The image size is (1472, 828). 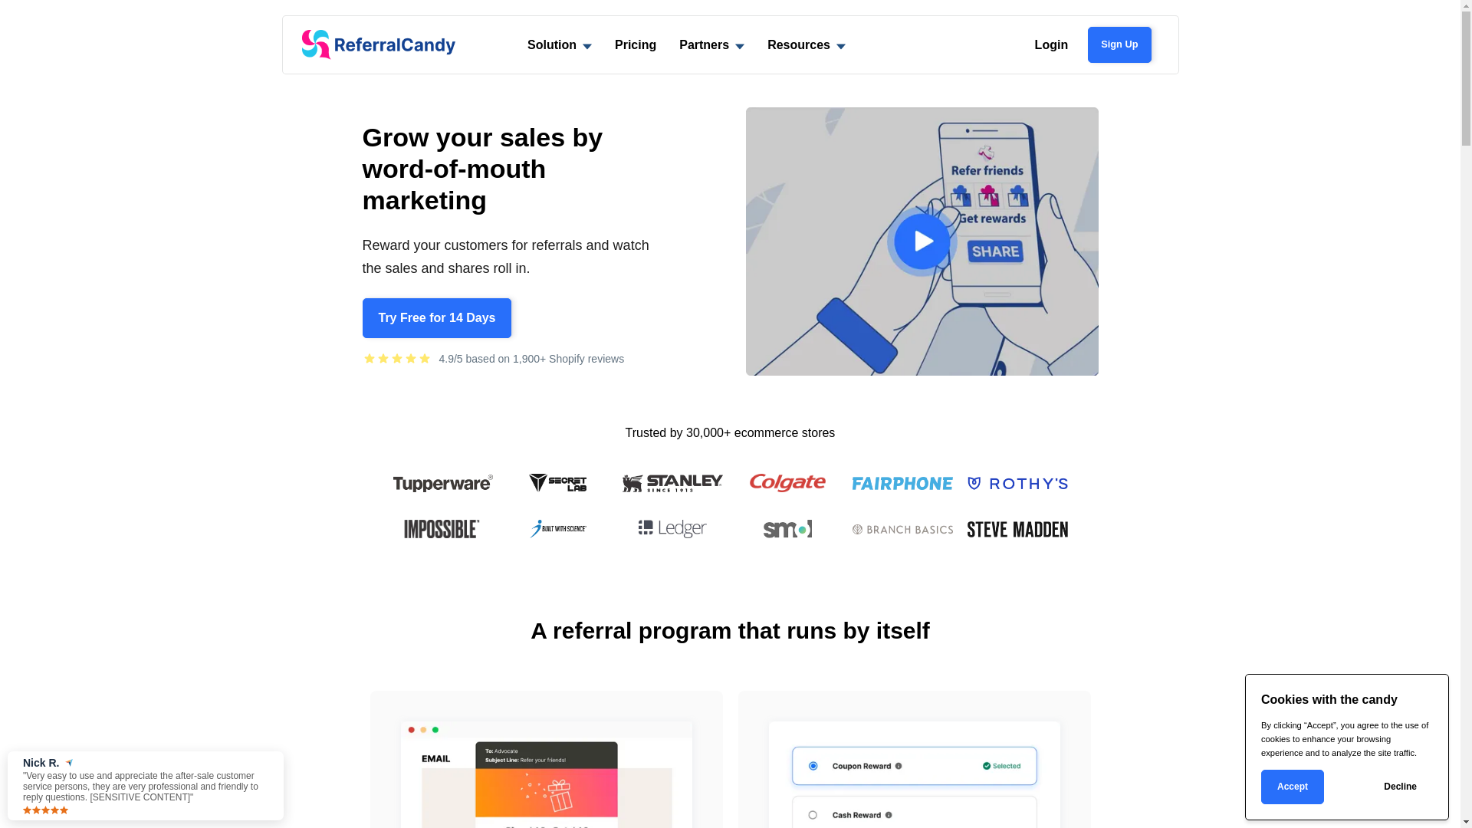 What do you see at coordinates (1293, 787) in the screenshot?
I see `Accept` at bounding box center [1293, 787].